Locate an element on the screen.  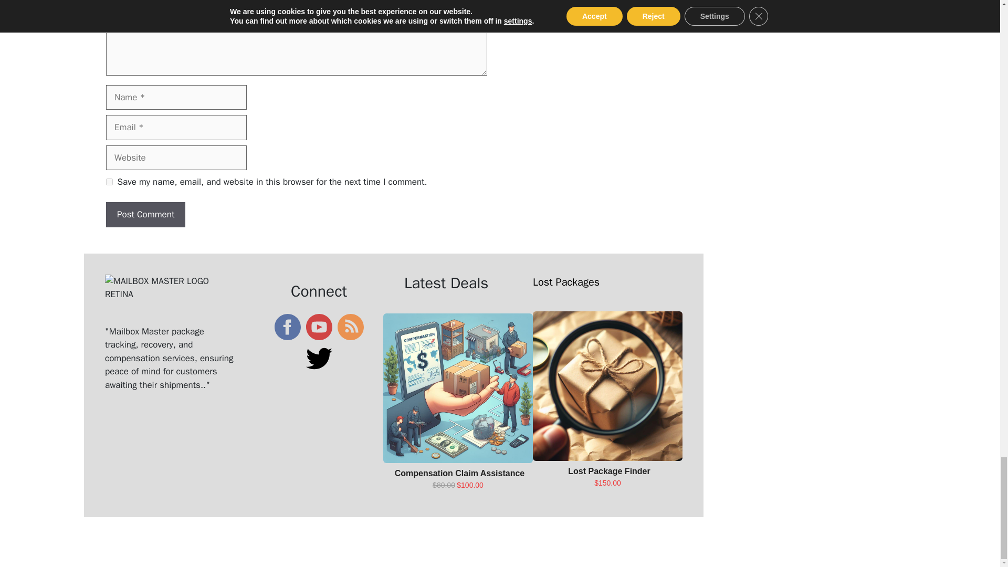
yes is located at coordinates (109, 182).